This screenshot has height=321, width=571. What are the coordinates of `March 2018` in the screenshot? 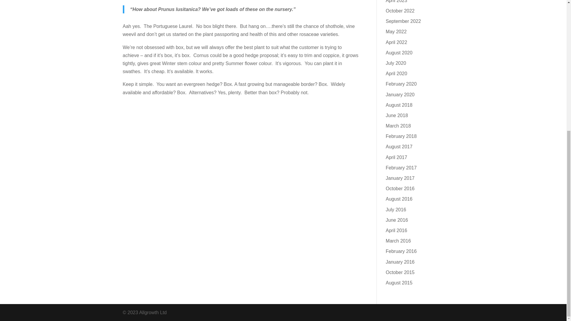 It's located at (399, 126).